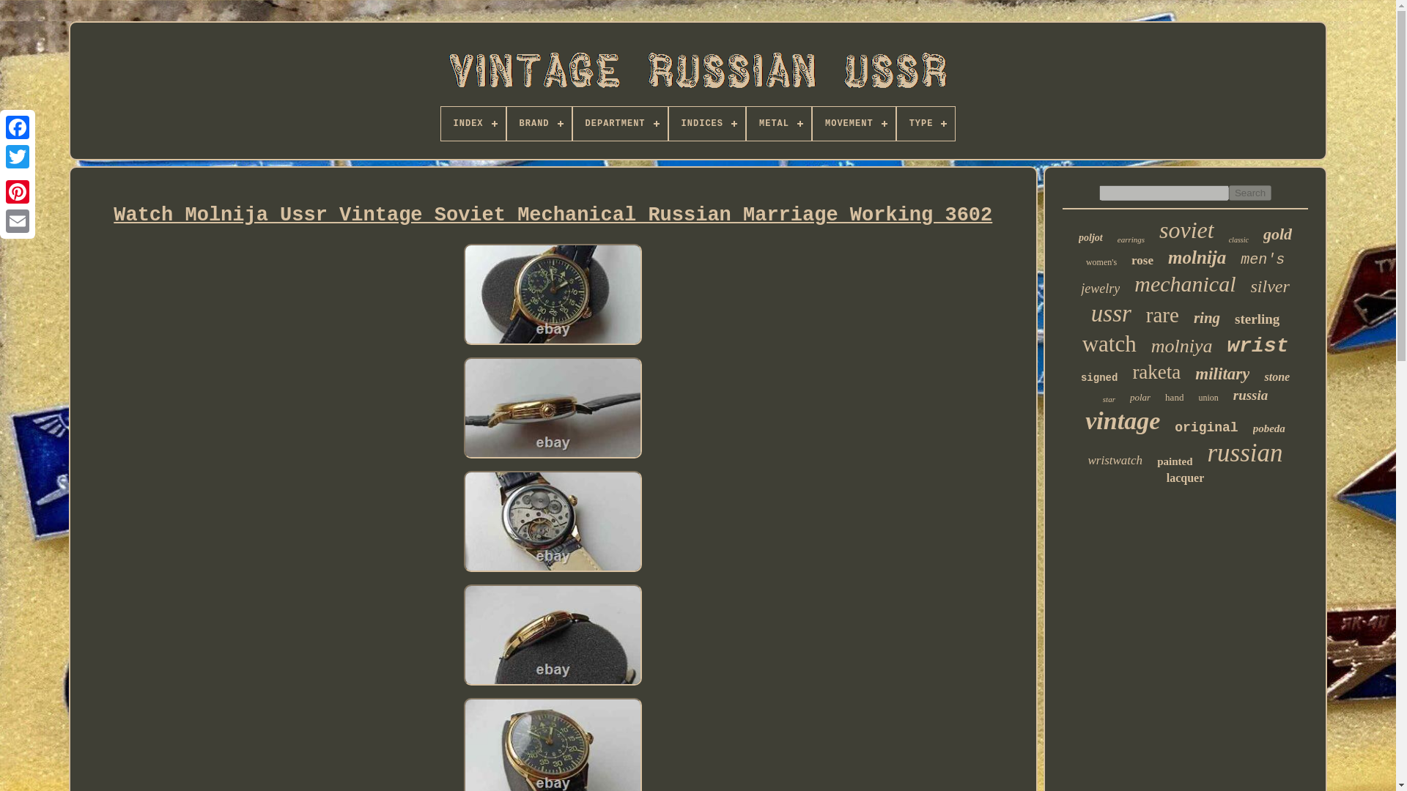 This screenshot has height=791, width=1407. Describe the element at coordinates (473, 123) in the screenshot. I see `INDEX` at that location.